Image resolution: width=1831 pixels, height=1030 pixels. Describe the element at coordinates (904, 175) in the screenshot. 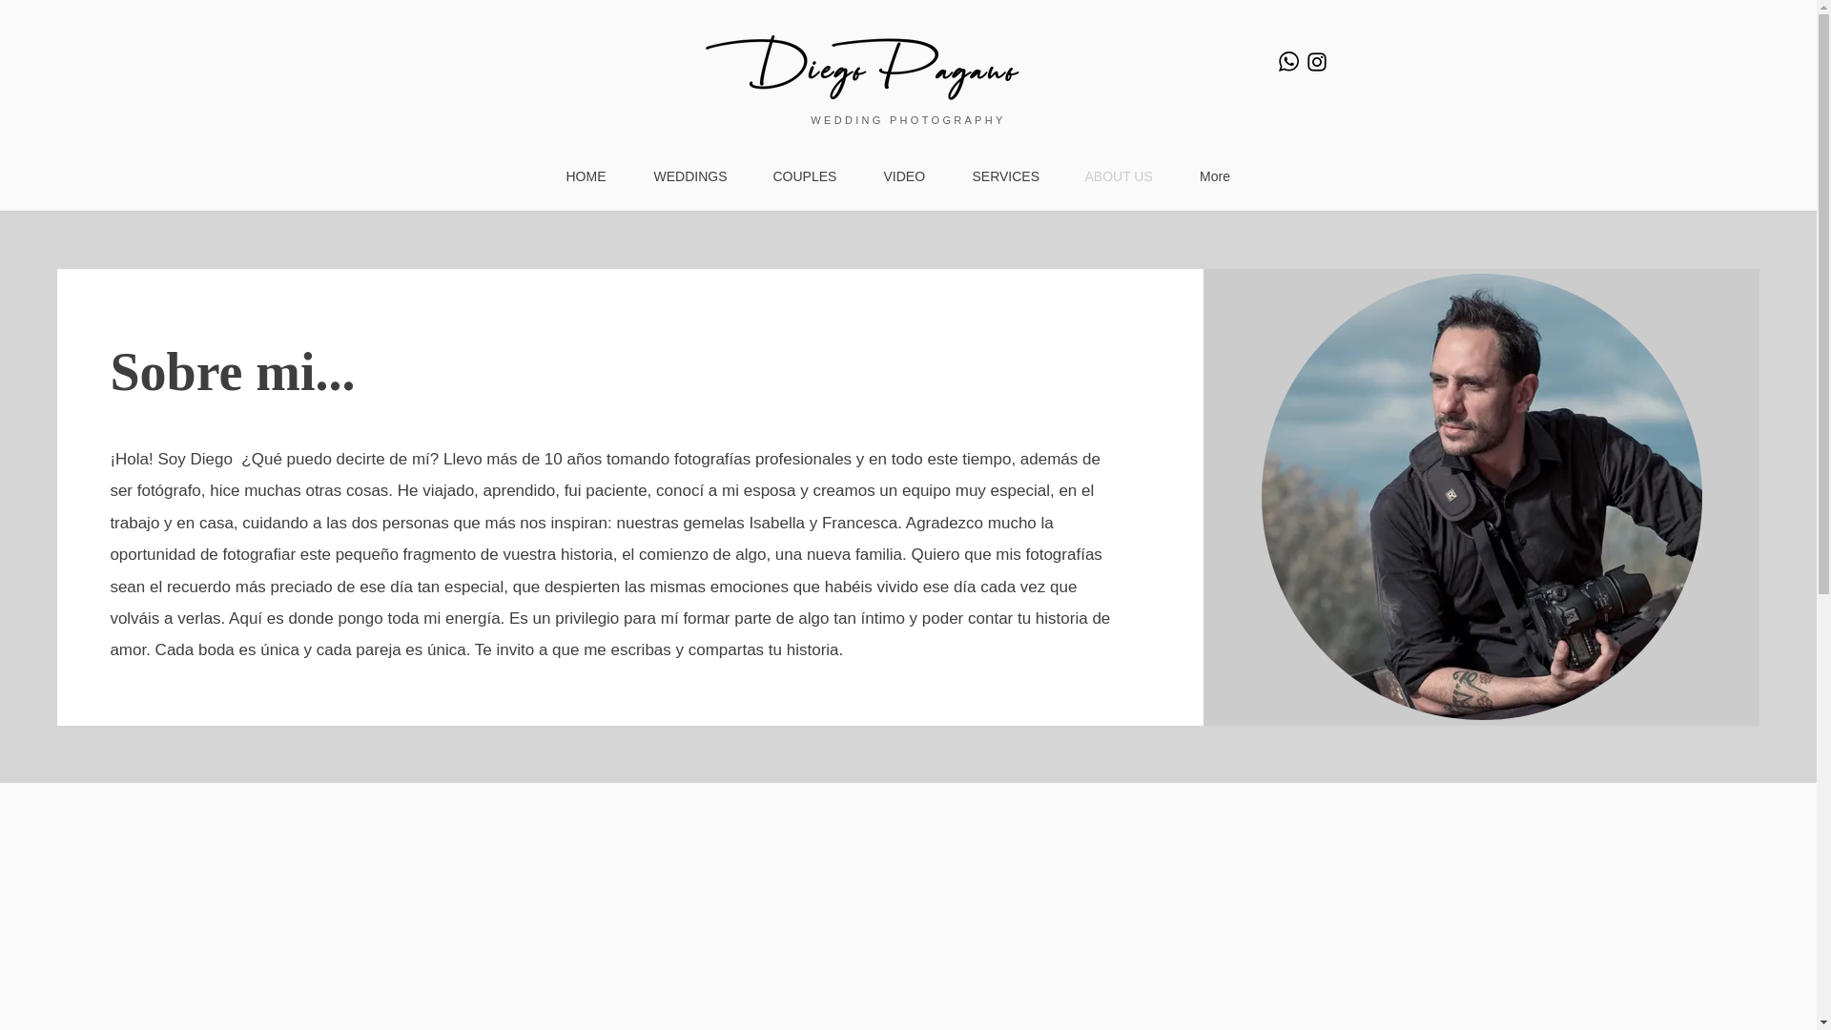

I see `VIDEO` at that location.